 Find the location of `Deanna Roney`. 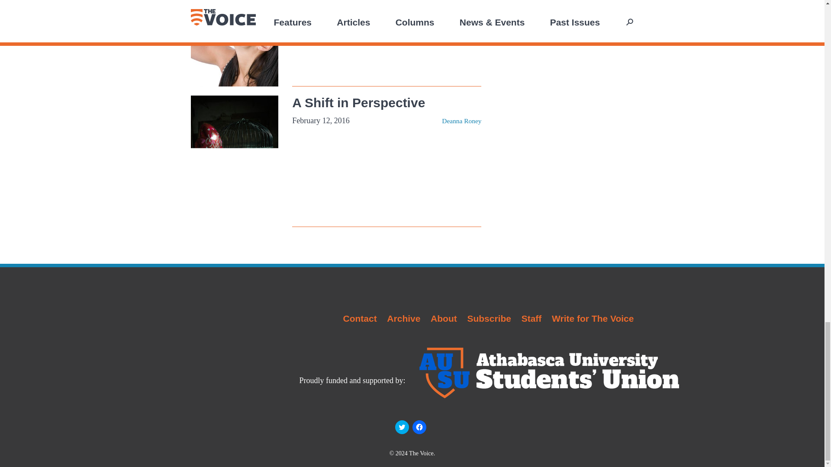

Deanna Roney is located at coordinates (461, 121).